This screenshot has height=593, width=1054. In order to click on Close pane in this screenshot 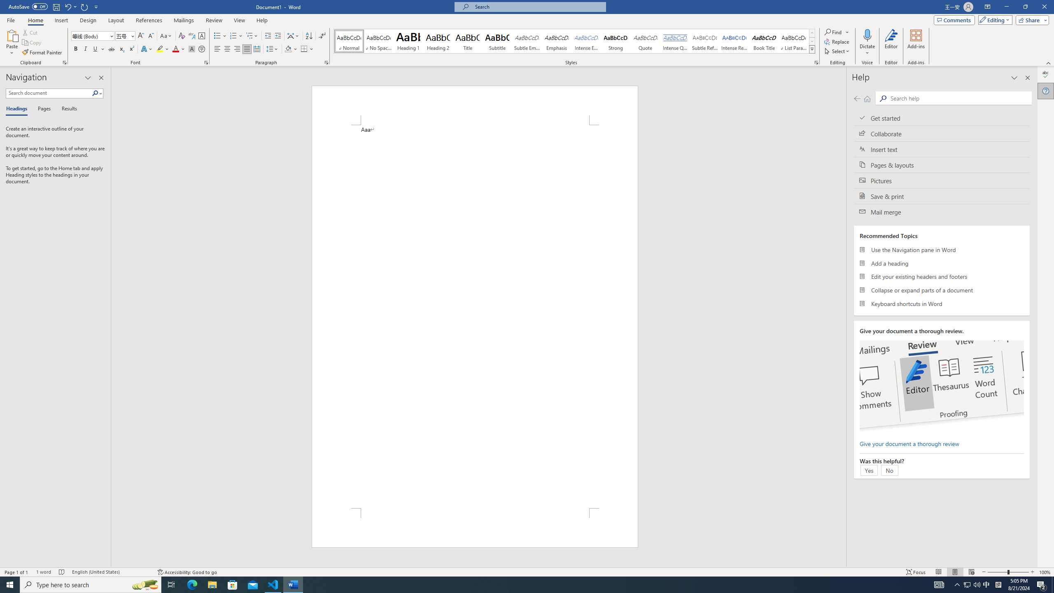, I will do `click(101, 78)`.